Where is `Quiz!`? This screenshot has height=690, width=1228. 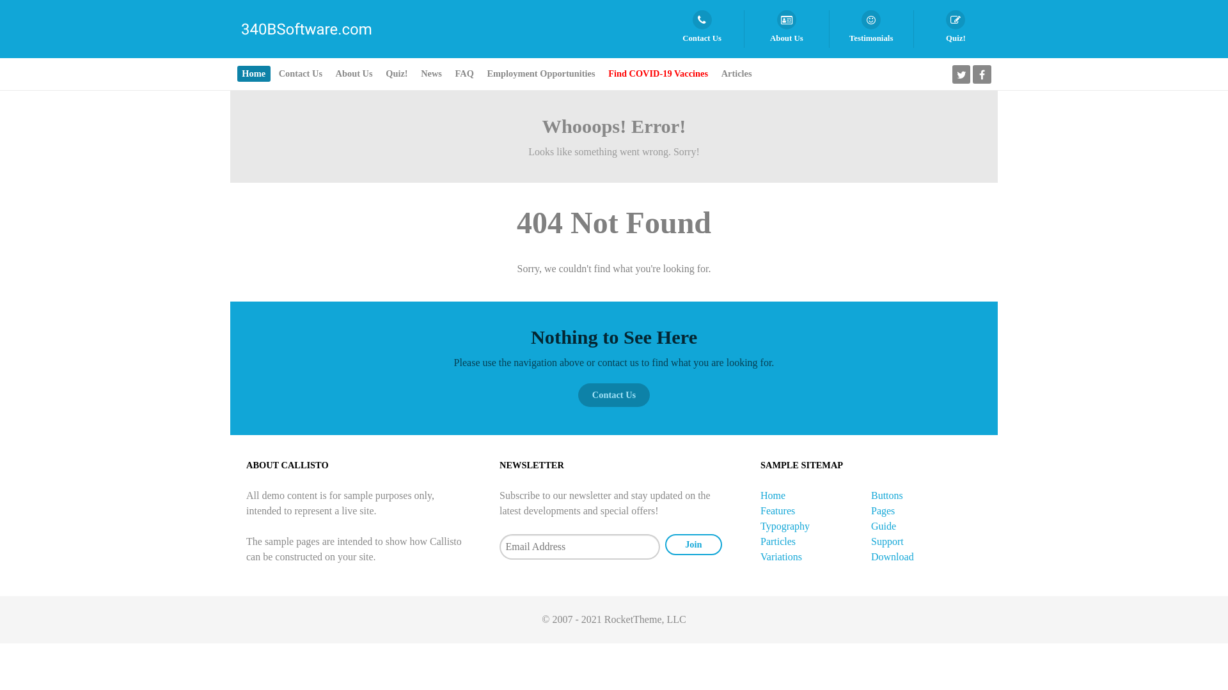
Quiz! is located at coordinates (956, 29).